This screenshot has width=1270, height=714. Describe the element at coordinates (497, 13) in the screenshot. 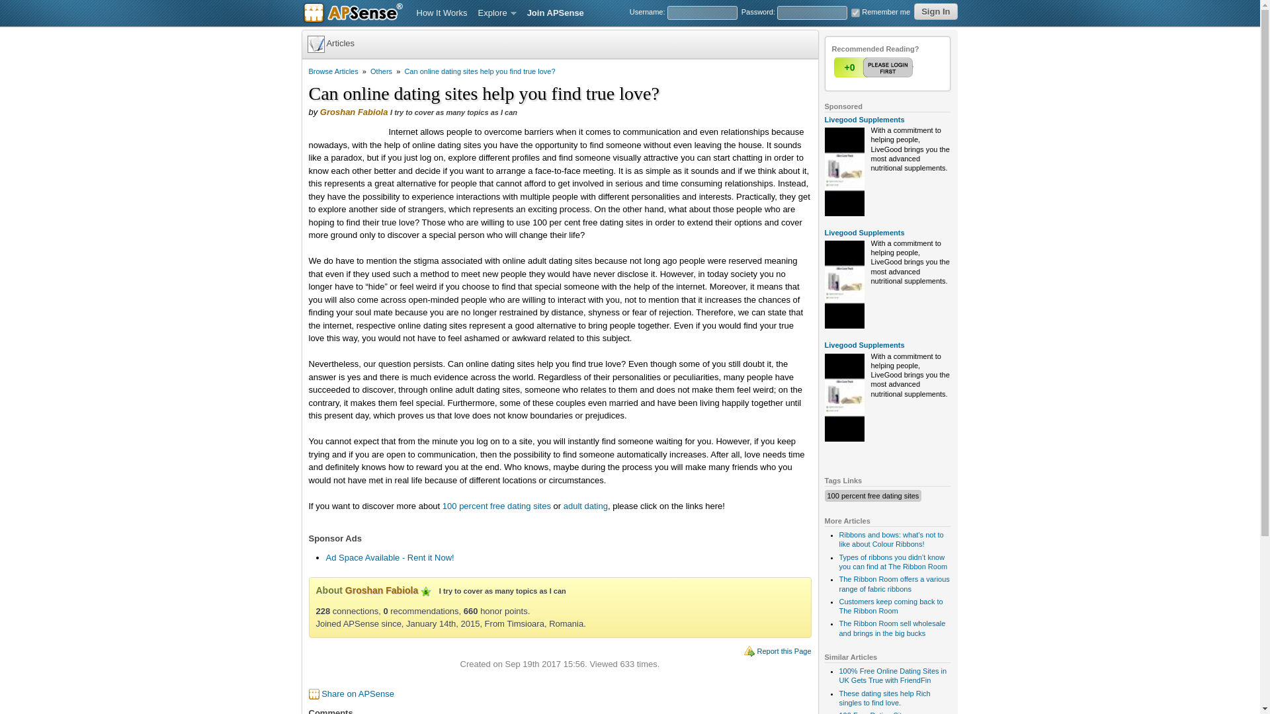

I see `Explore` at that location.